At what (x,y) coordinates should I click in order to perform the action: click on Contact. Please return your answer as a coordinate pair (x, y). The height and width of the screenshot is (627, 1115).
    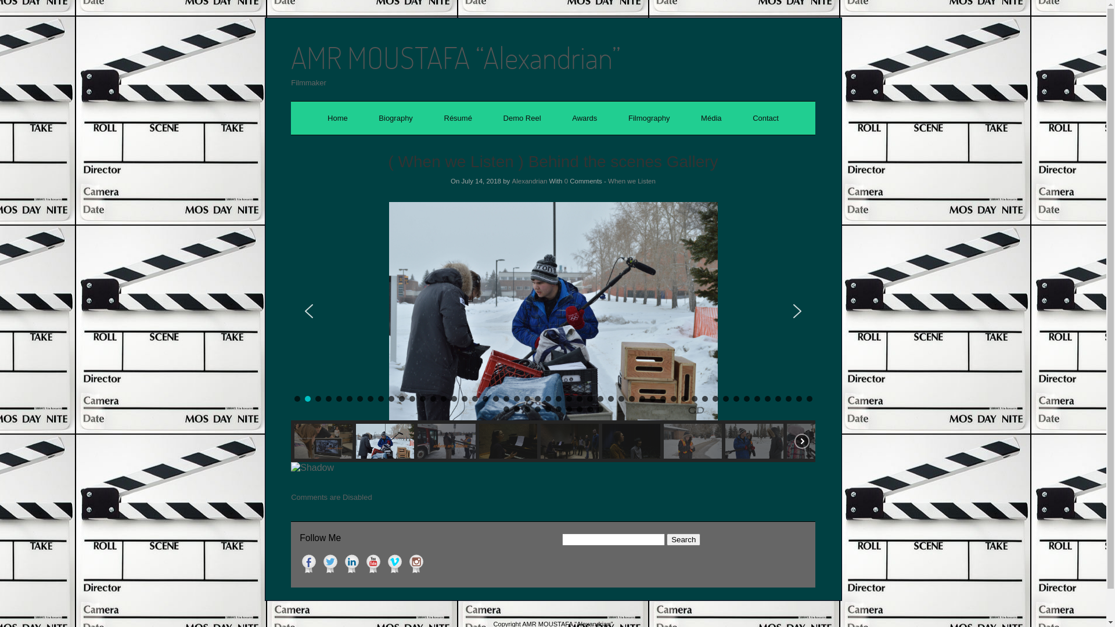
    Looking at the image, I should click on (765, 118).